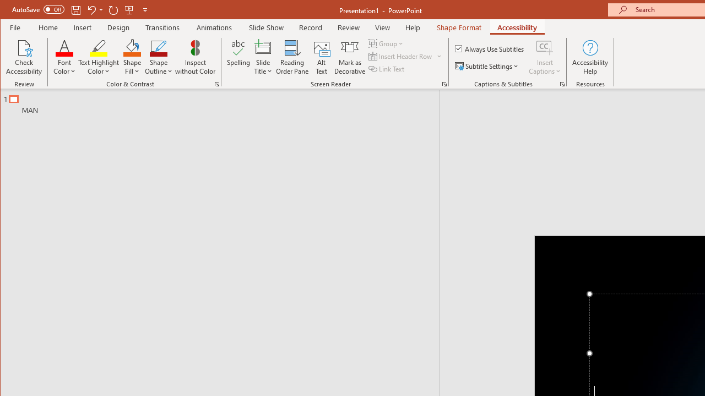  What do you see at coordinates (238, 57) in the screenshot?
I see `Spelling...` at bounding box center [238, 57].